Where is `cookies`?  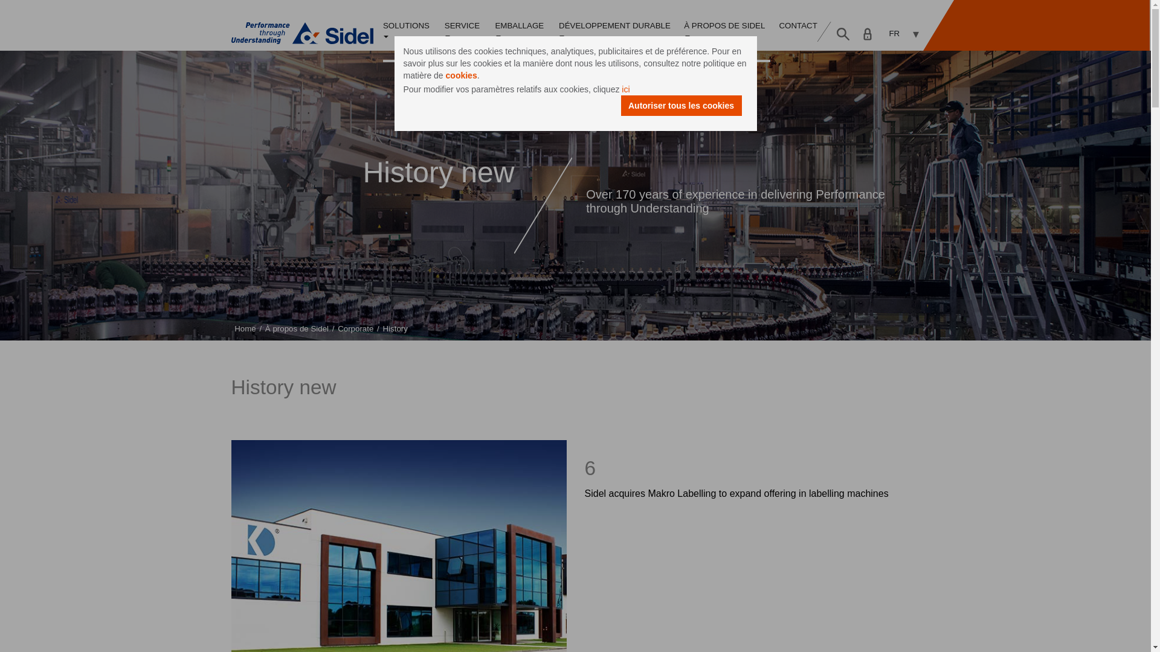 cookies is located at coordinates (461, 75).